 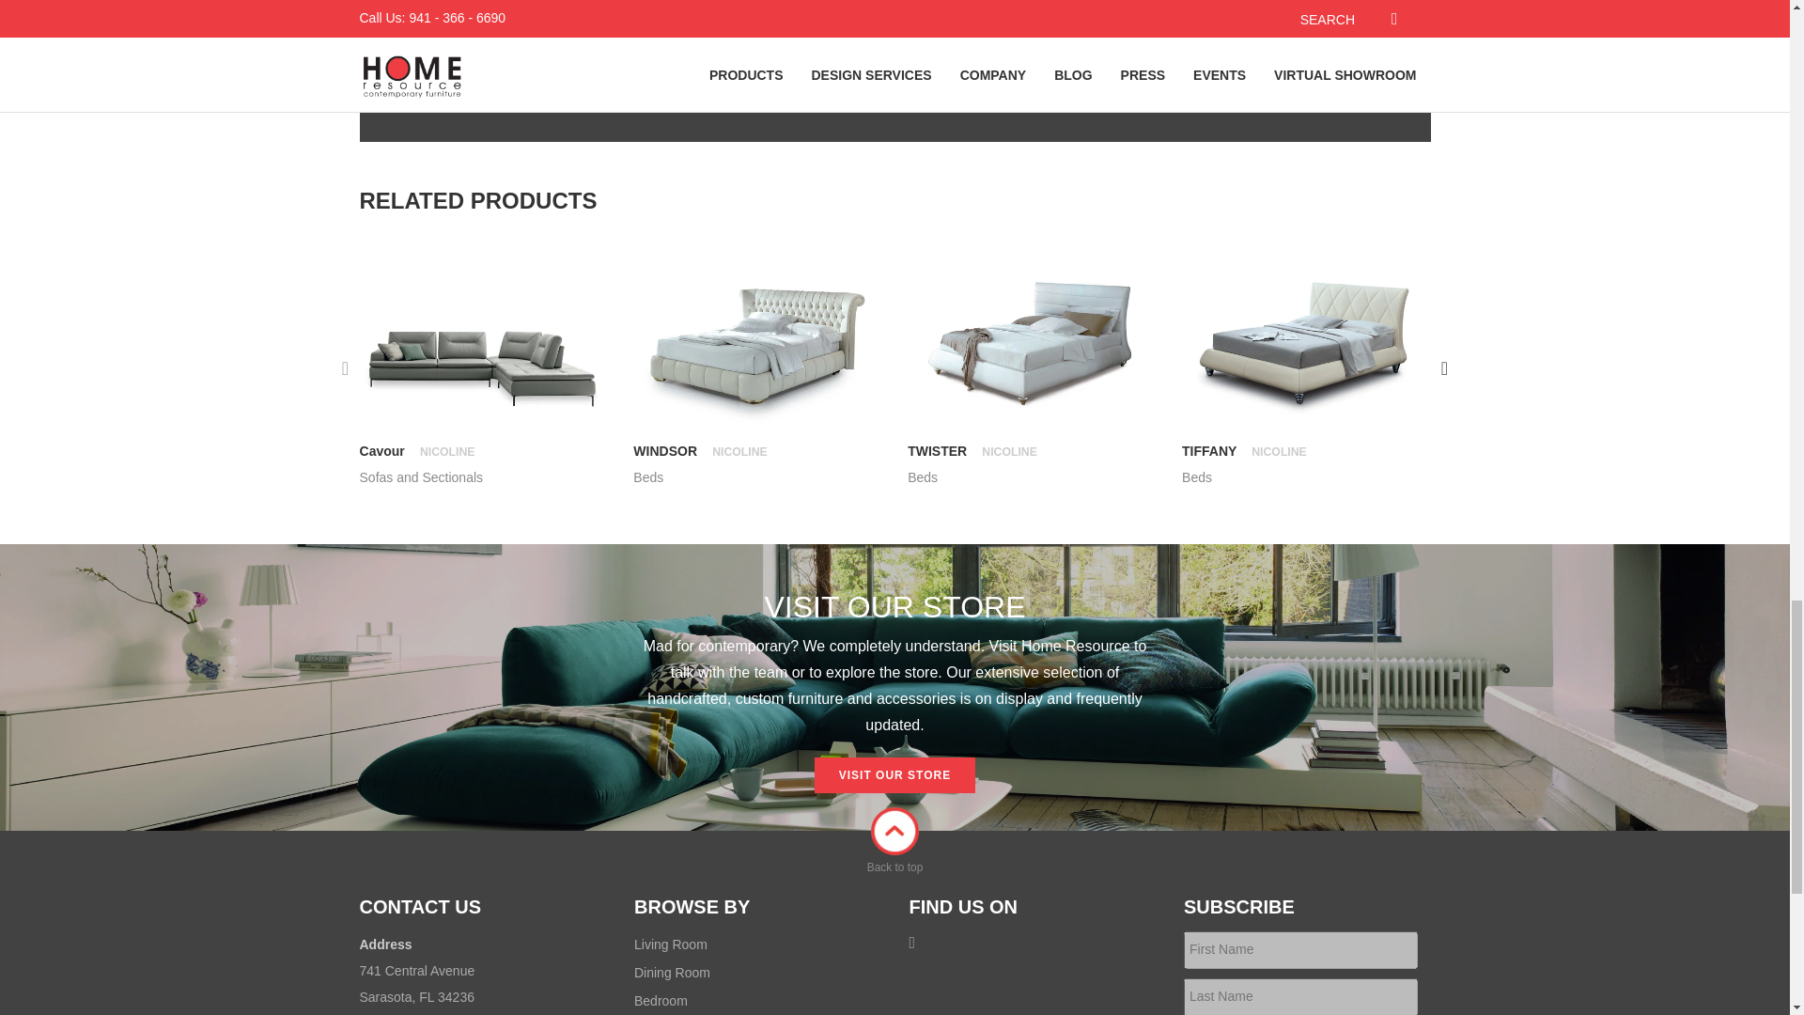 I want to click on WINDSOR by NICOLINE, so click(x=755, y=342).